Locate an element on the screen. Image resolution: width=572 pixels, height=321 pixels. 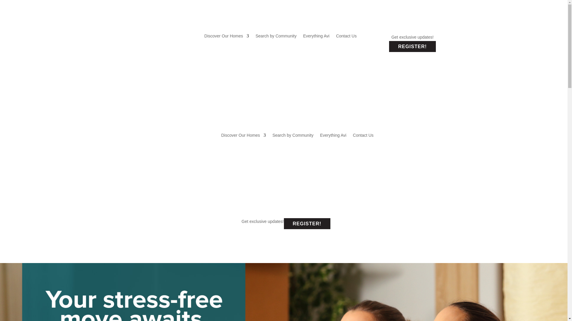
REGISTER! is located at coordinates (412, 46).